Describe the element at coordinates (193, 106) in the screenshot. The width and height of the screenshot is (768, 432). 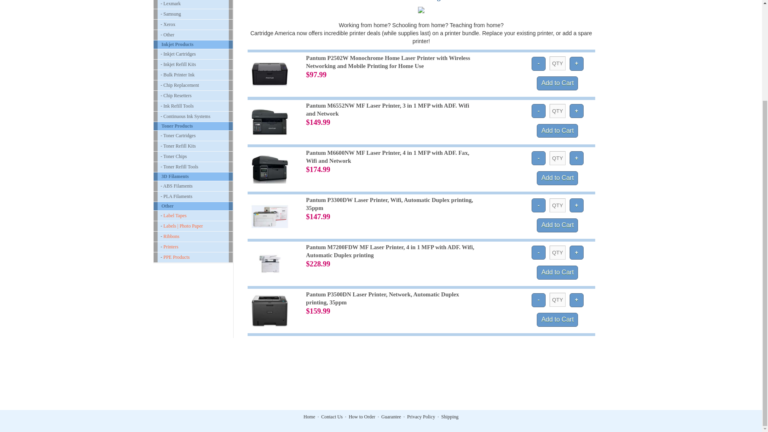
I see `- Ink Refill Tools` at that location.